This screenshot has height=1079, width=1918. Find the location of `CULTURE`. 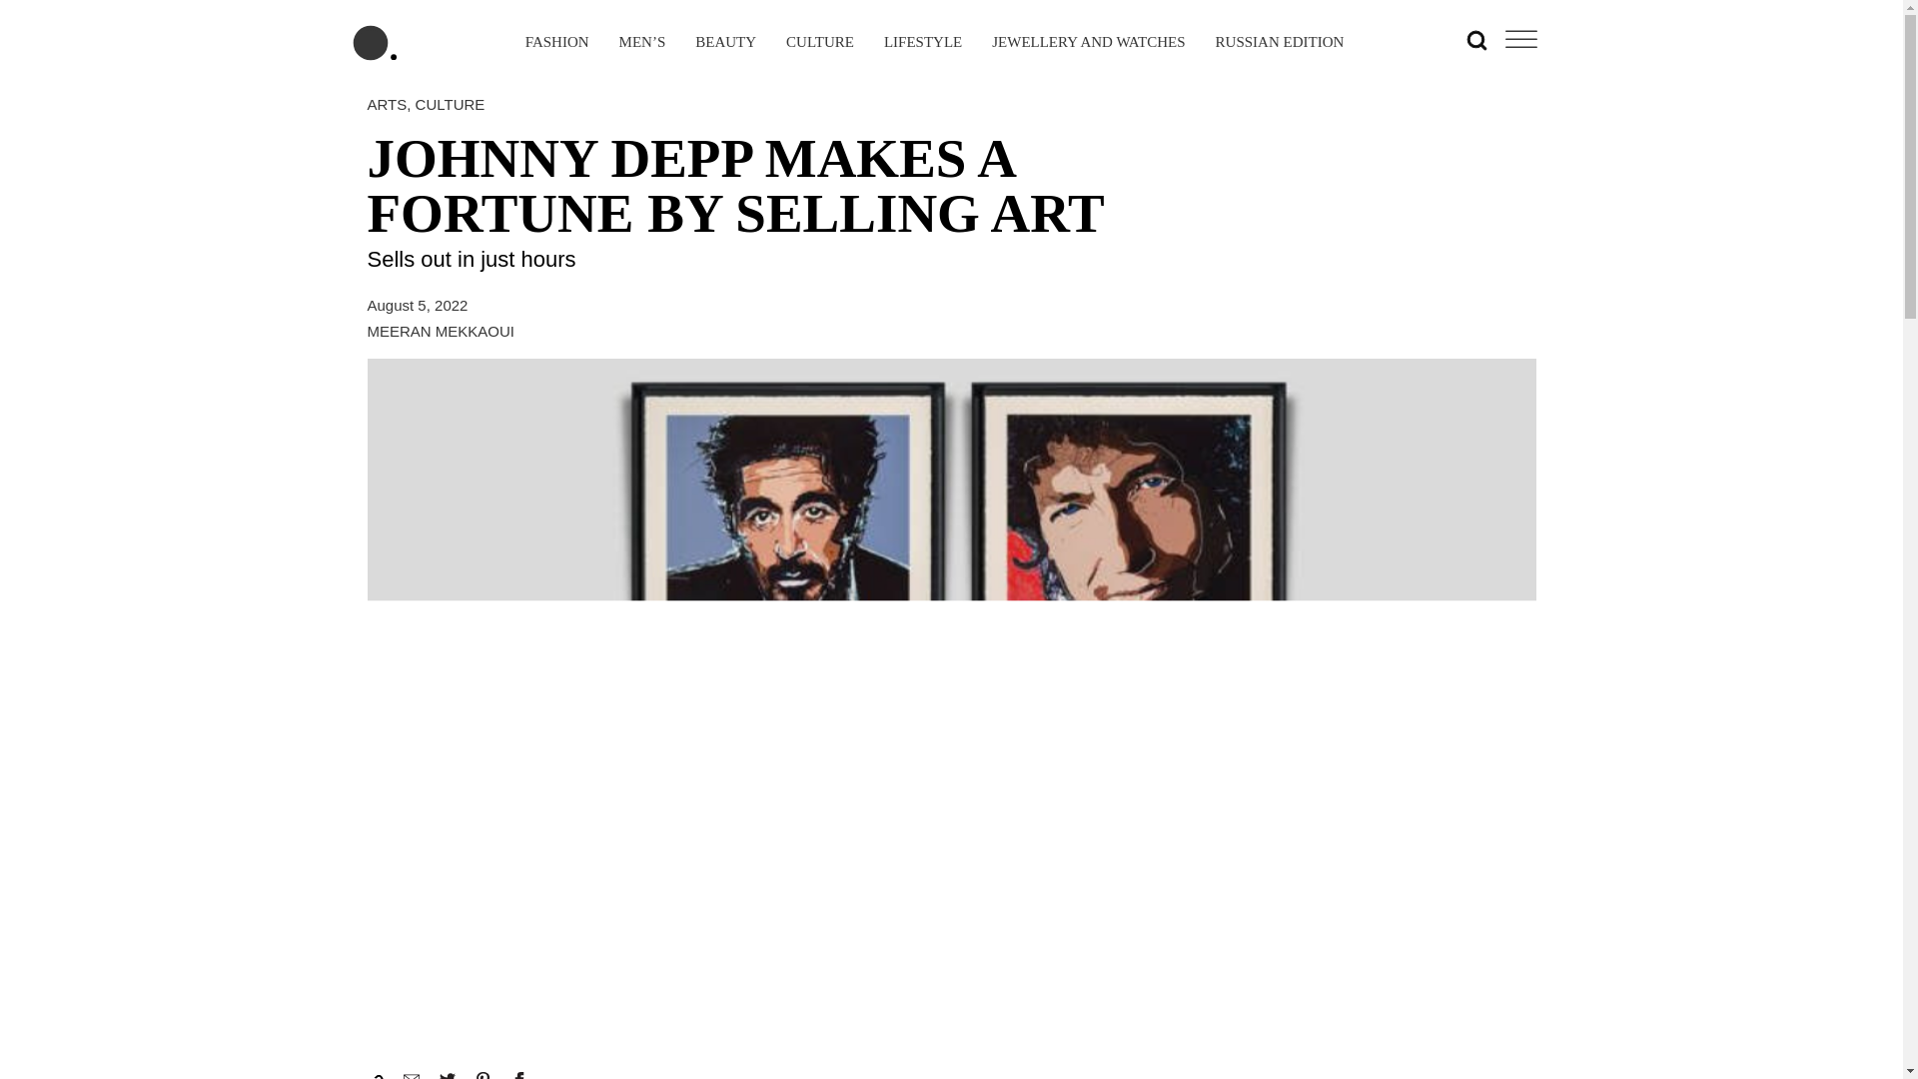

CULTURE is located at coordinates (450, 104).